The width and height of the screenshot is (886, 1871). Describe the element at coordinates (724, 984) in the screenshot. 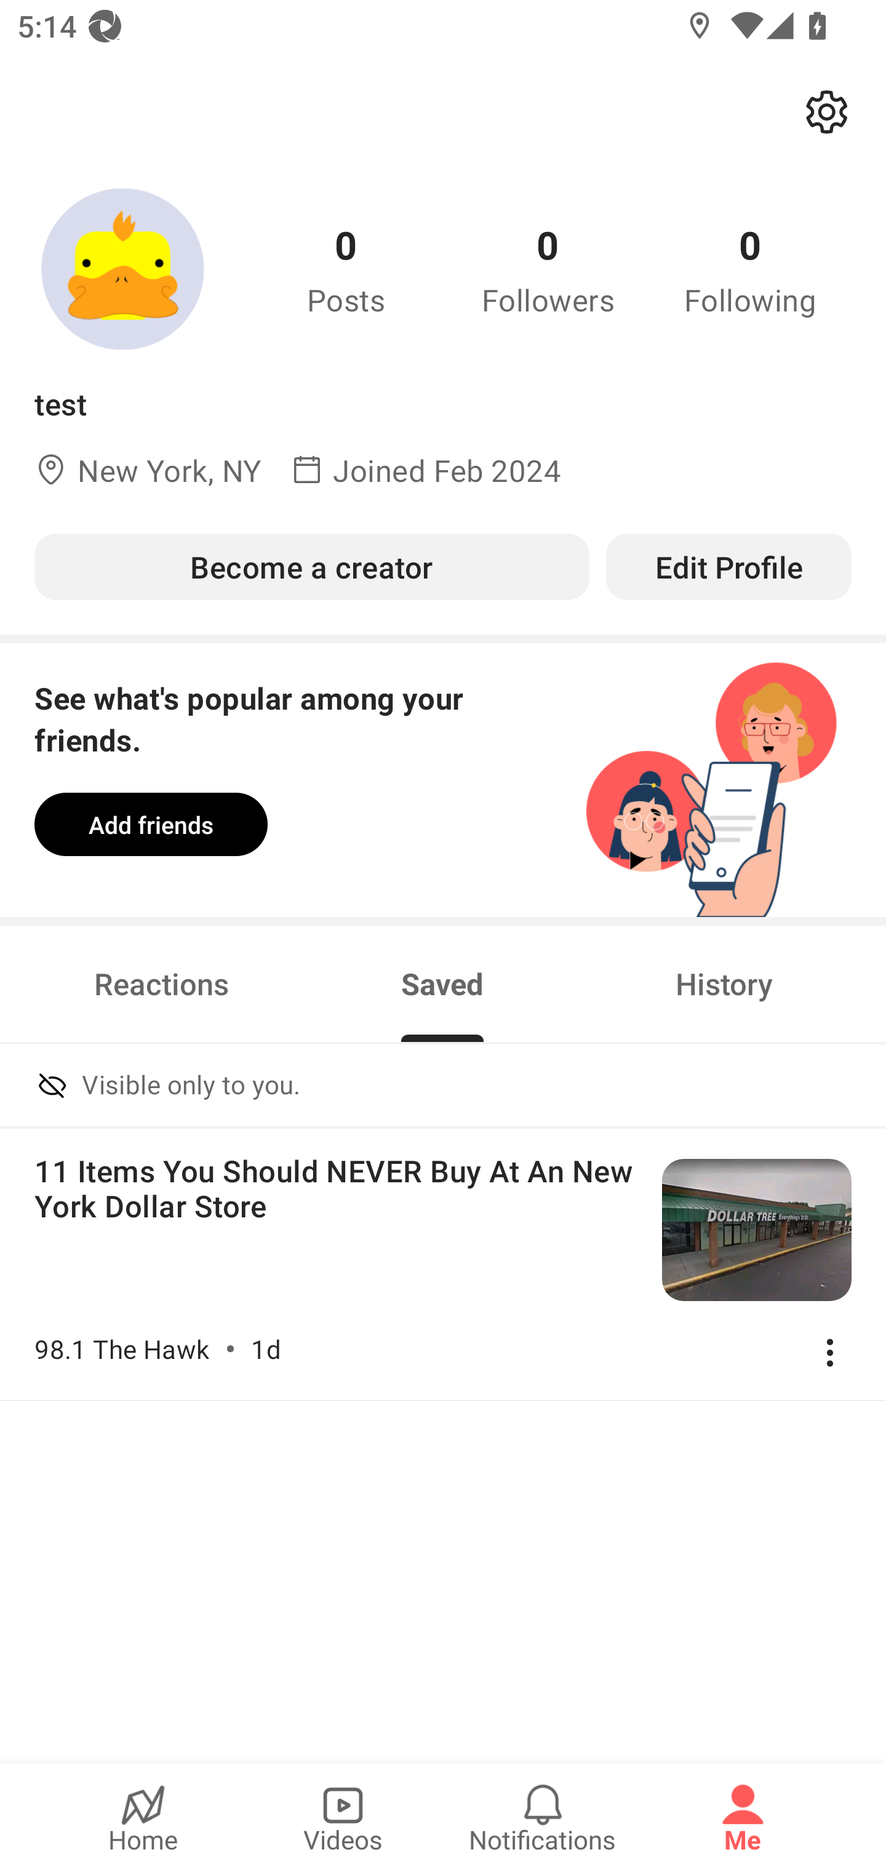

I see `History` at that location.